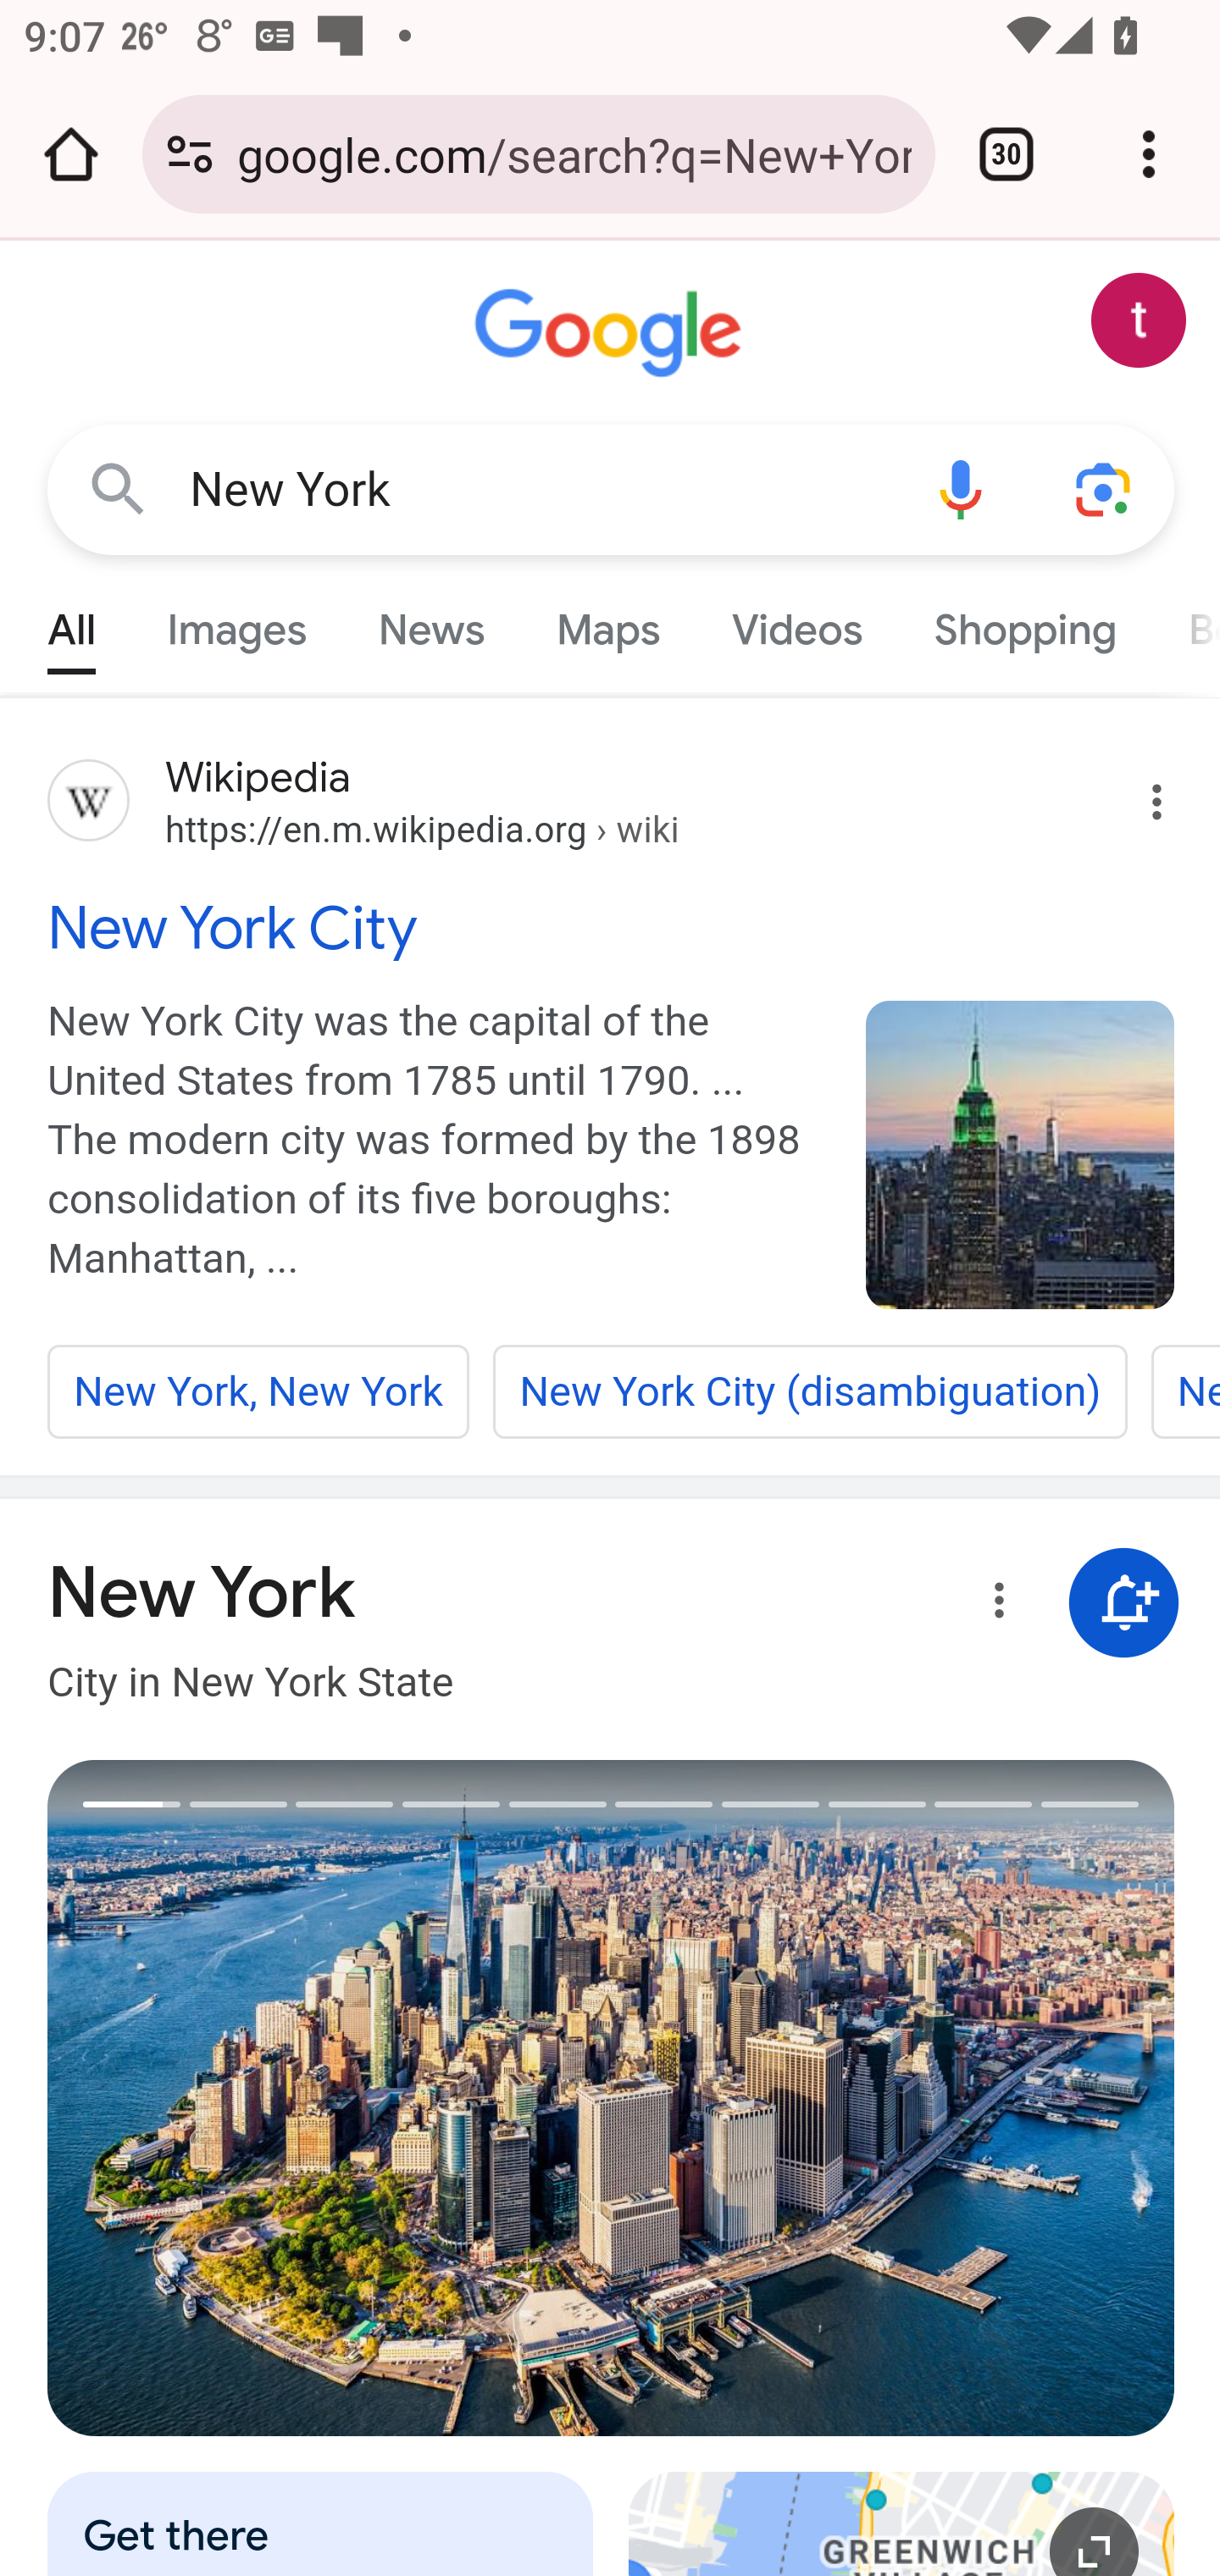 This screenshot has width=1220, height=2576. Describe the element at coordinates (237, 622) in the screenshot. I see `Images` at that location.